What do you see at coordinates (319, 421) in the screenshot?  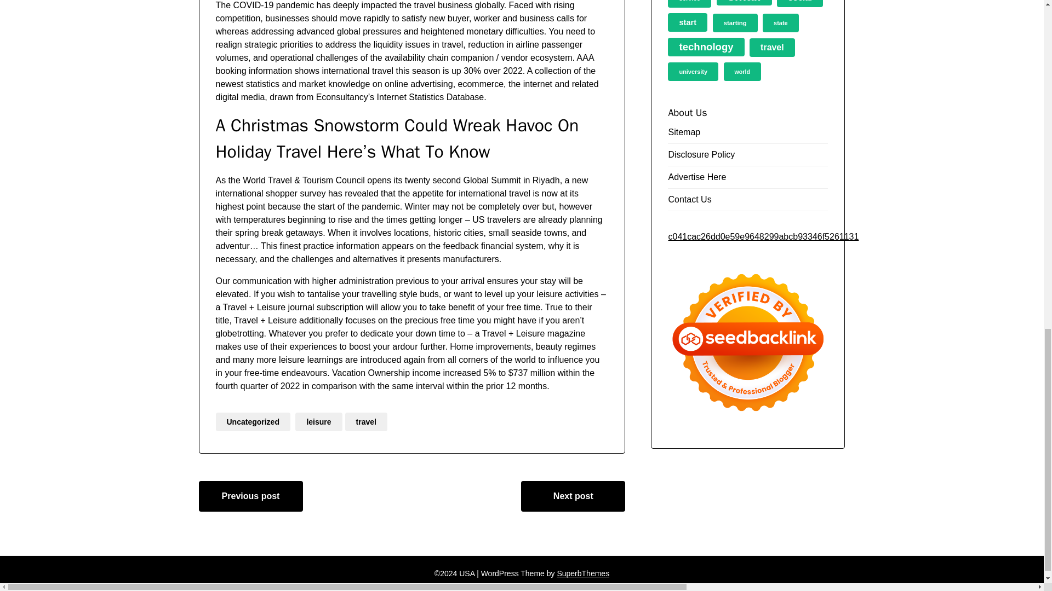 I see `leisure` at bounding box center [319, 421].